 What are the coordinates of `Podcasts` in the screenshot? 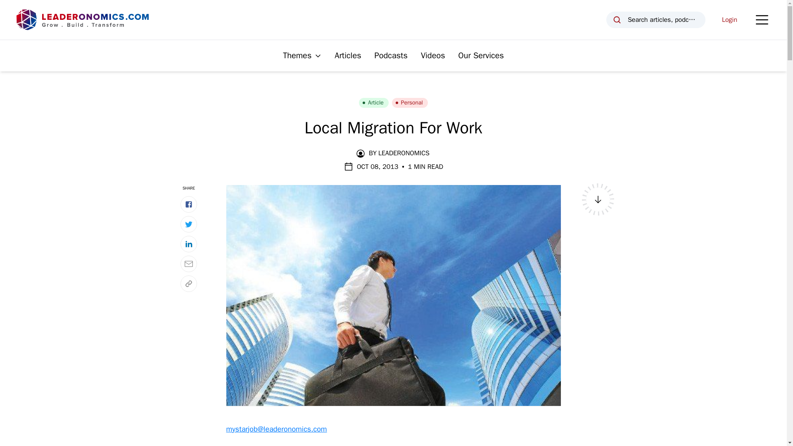 It's located at (391, 55).